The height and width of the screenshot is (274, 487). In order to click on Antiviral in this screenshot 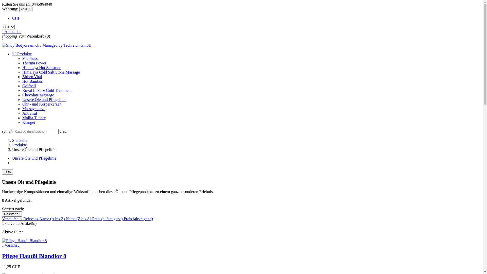, I will do `click(30, 113)`.